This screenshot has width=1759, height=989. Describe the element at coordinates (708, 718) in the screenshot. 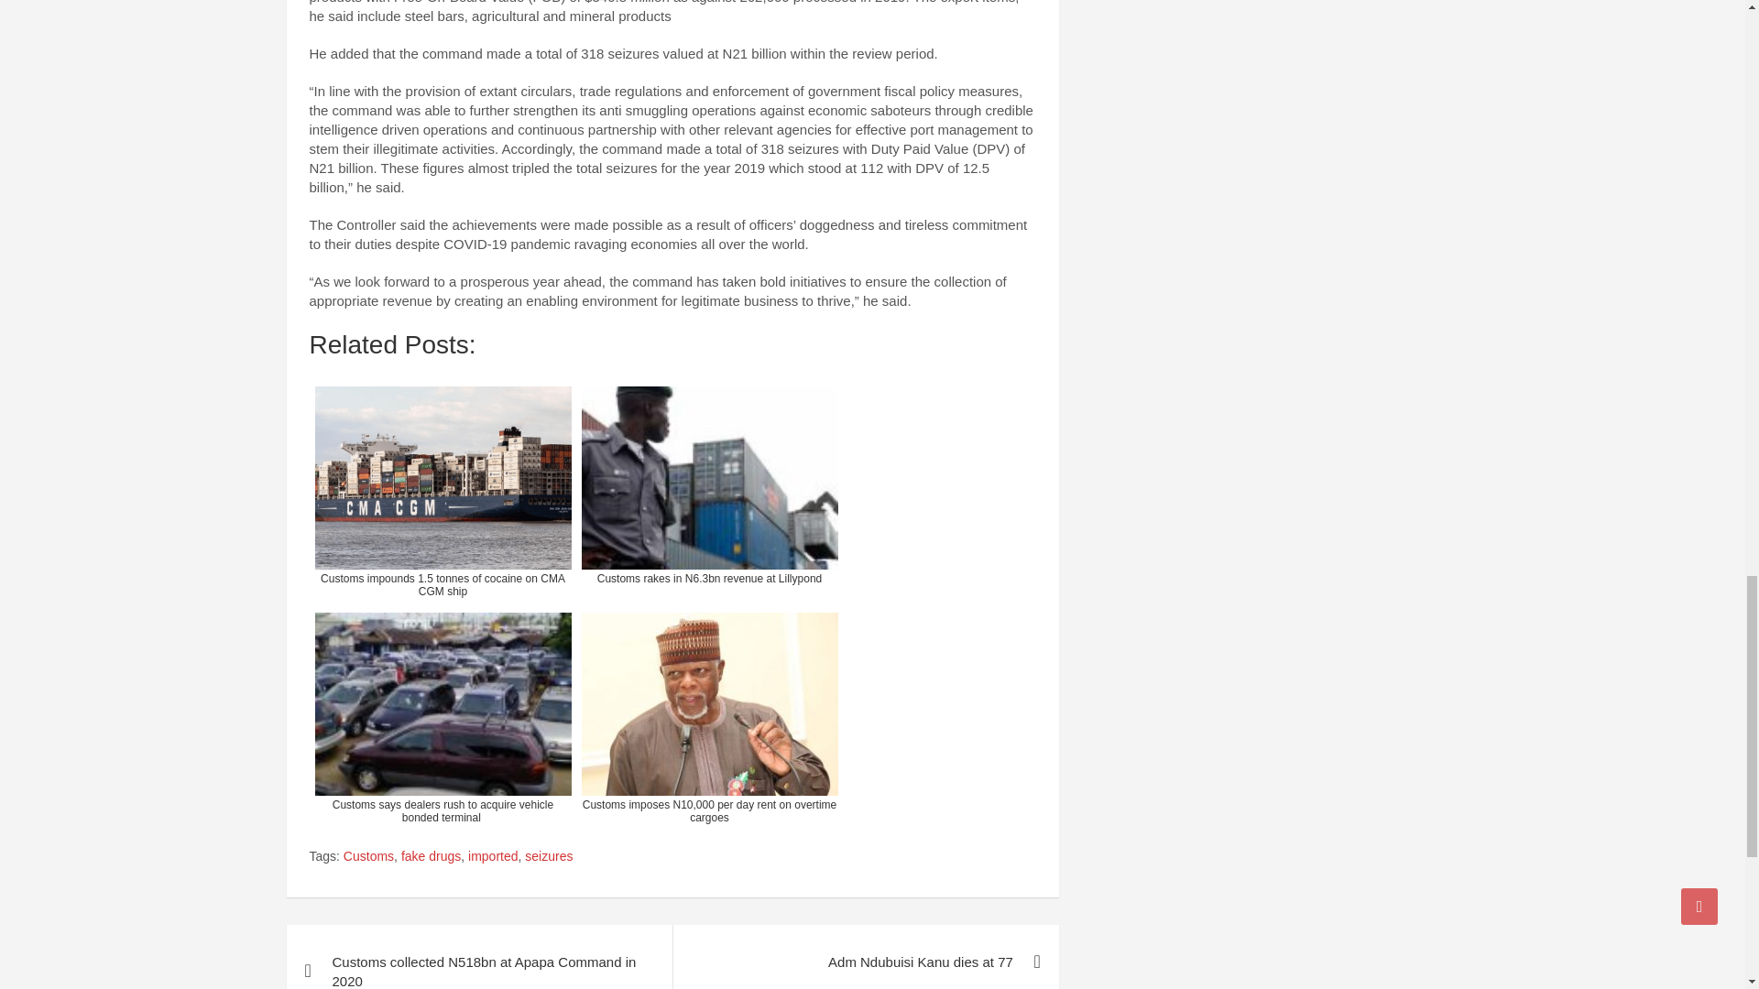

I see `Customs imposes N10,000 per day rent on overtime cargoes` at that location.